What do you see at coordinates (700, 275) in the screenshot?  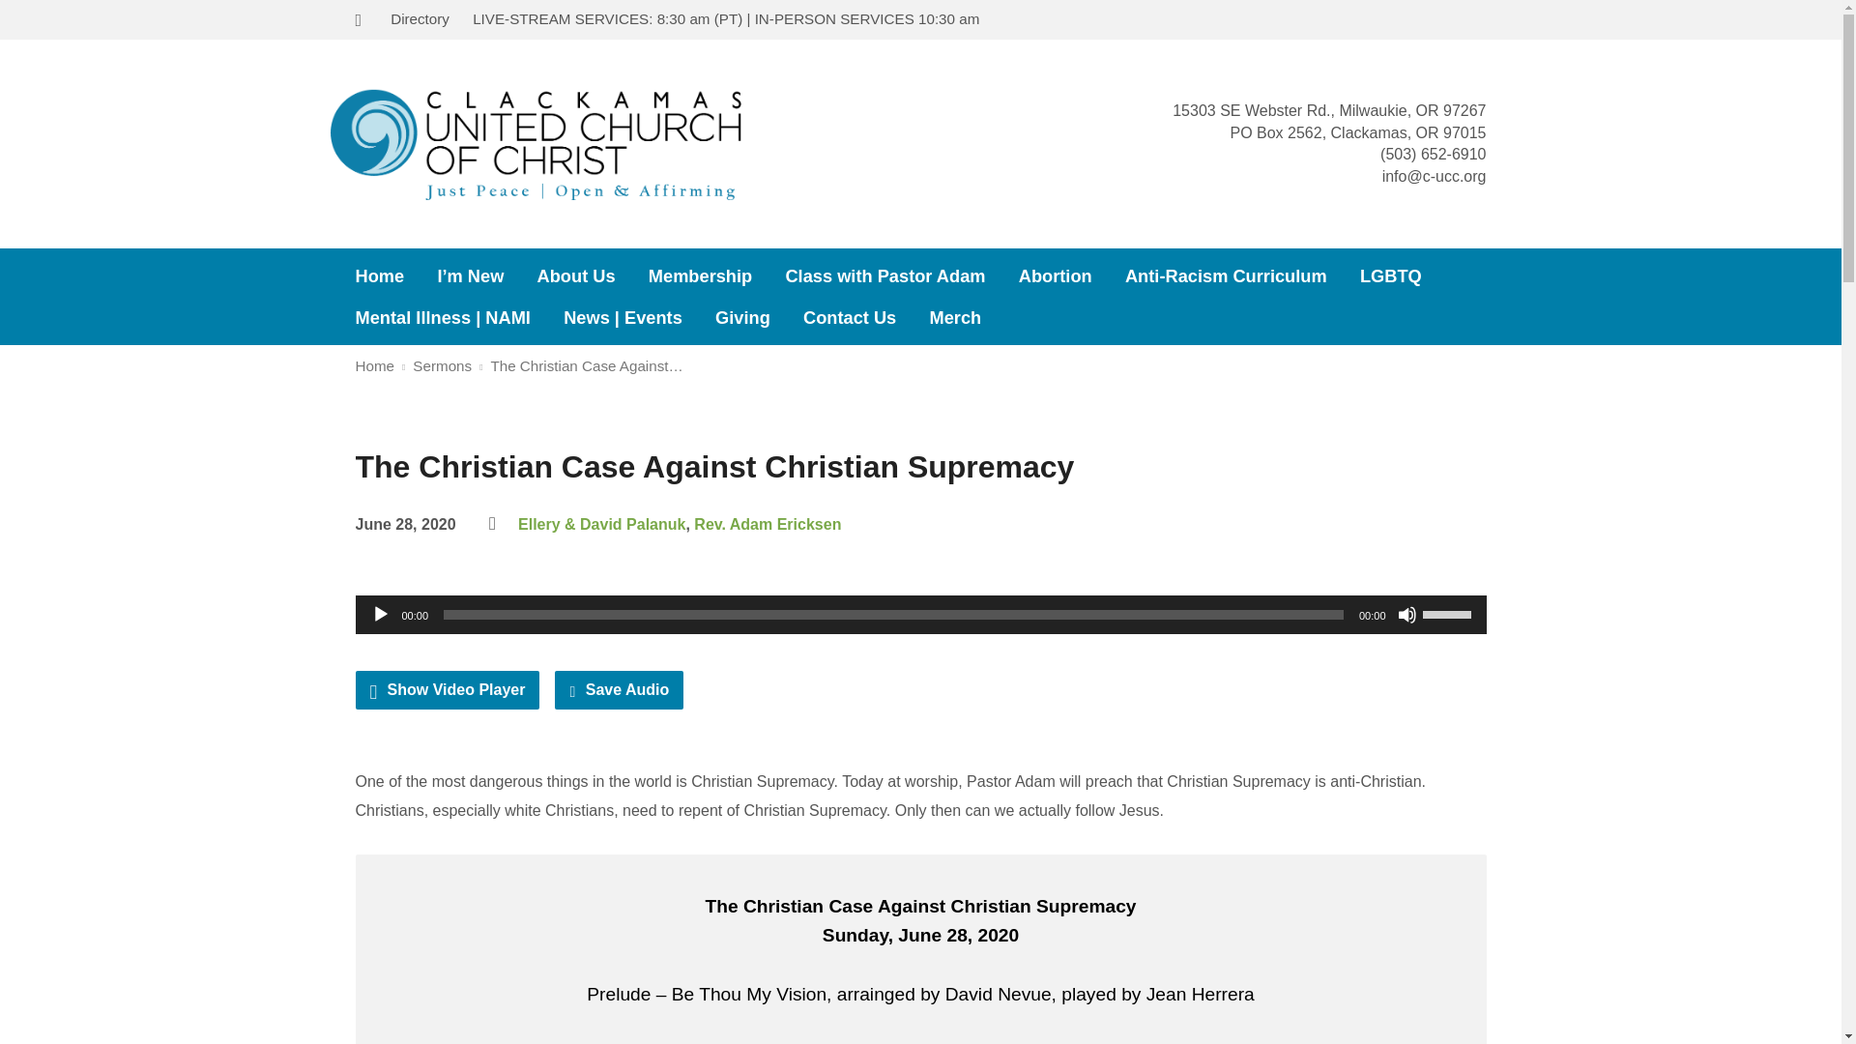 I see `Membership` at bounding box center [700, 275].